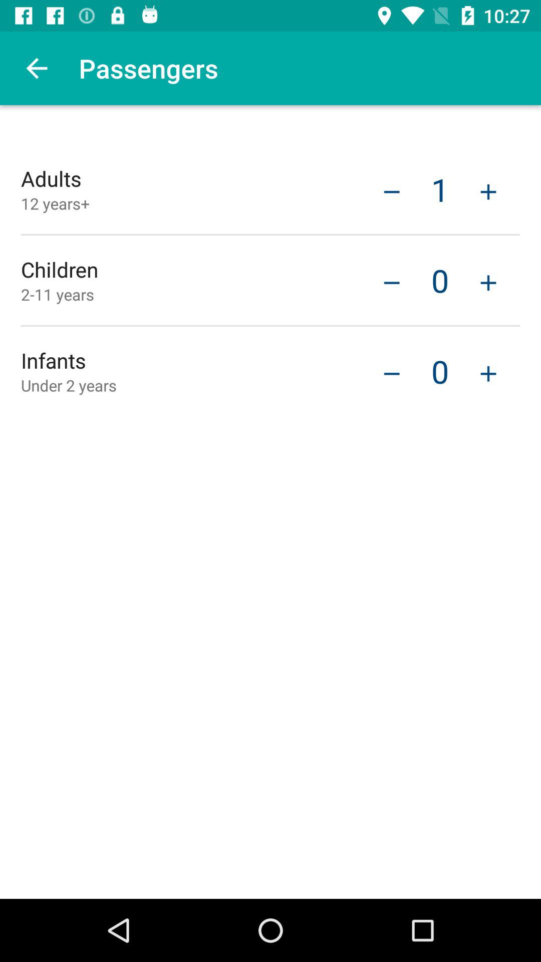 The width and height of the screenshot is (541, 962). What do you see at coordinates (488, 282) in the screenshot?
I see `press item next to 0` at bounding box center [488, 282].